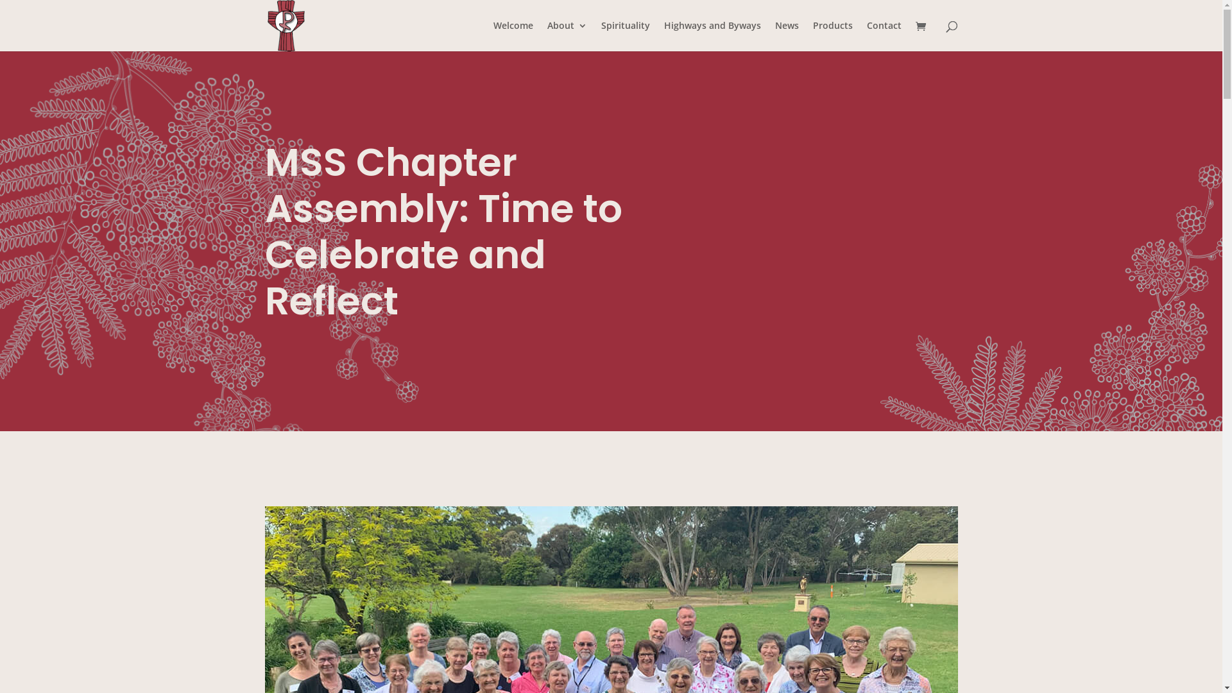 This screenshot has width=1232, height=693. Describe the element at coordinates (567, 36) in the screenshot. I see `About` at that location.